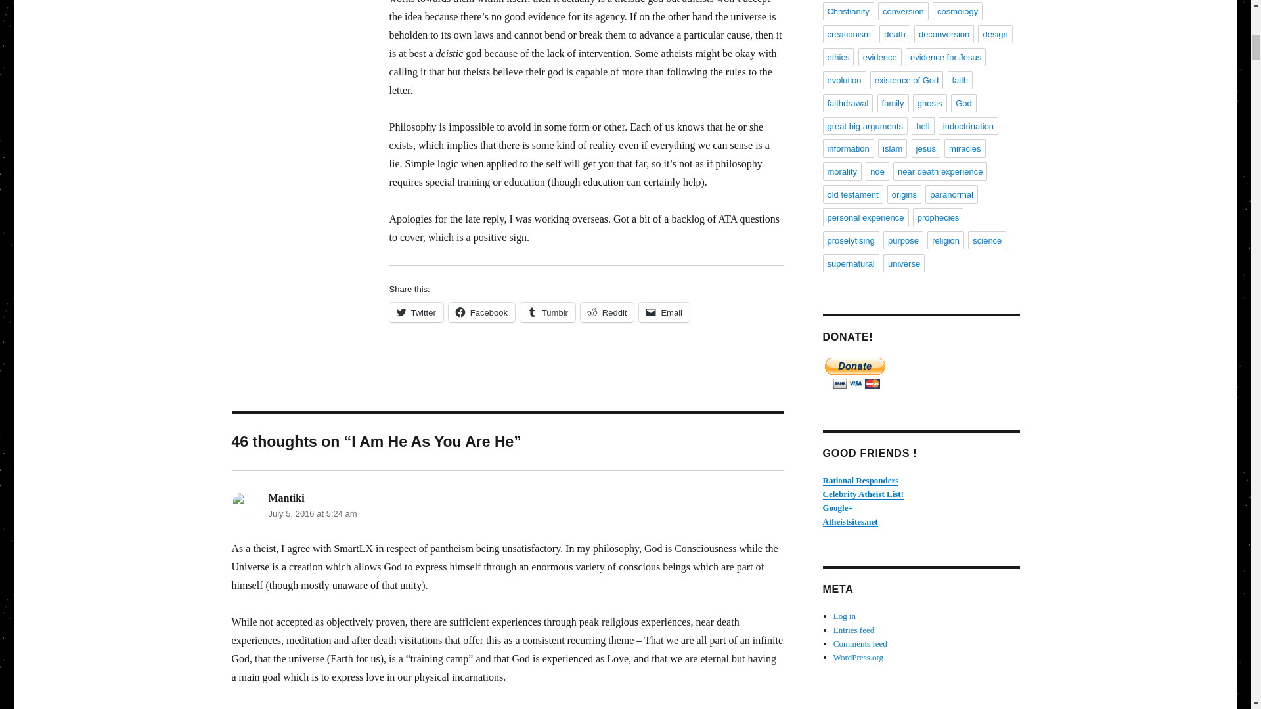 The image size is (1261, 709). I want to click on Twitter, so click(415, 312).